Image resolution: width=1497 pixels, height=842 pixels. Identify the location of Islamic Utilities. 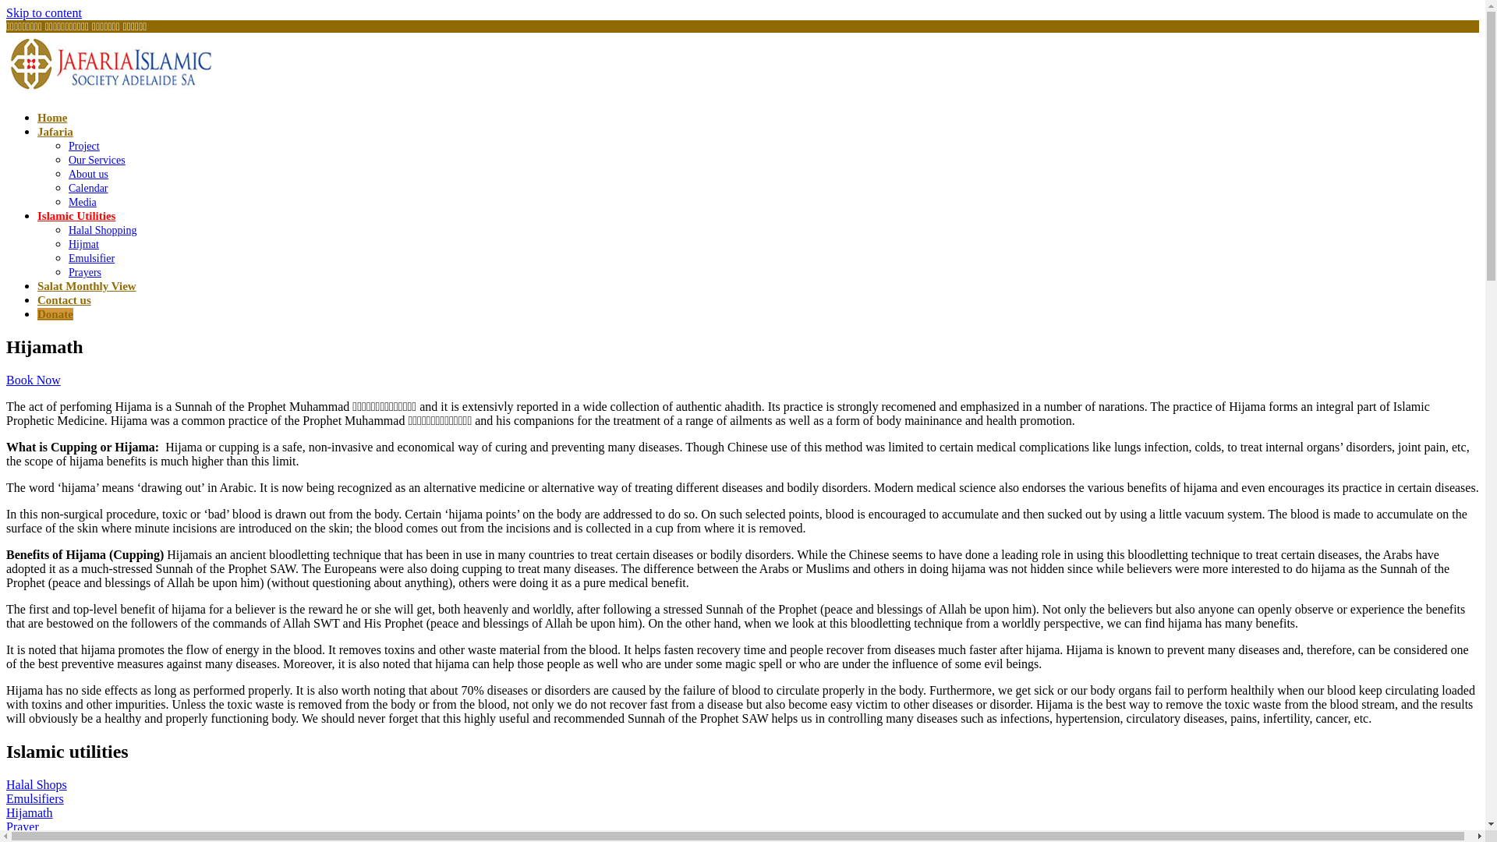
(76, 216).